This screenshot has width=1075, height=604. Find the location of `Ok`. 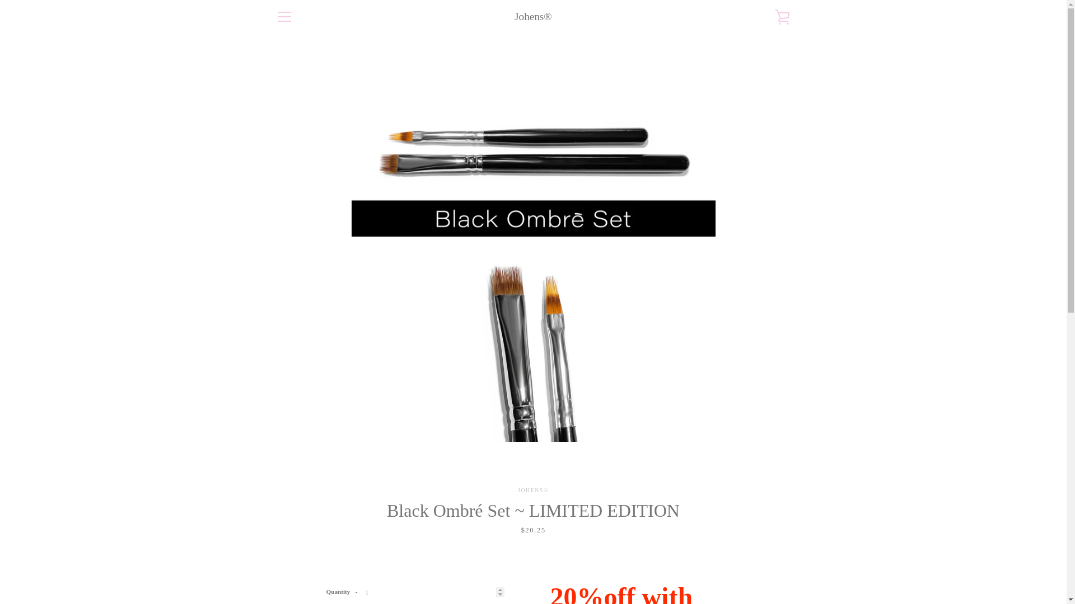

Ok is located at coordinates (769, 455).